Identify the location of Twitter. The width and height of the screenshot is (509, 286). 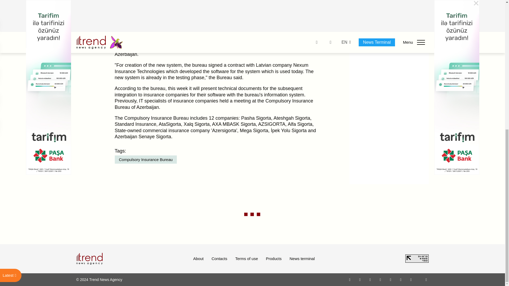
(370, 279).